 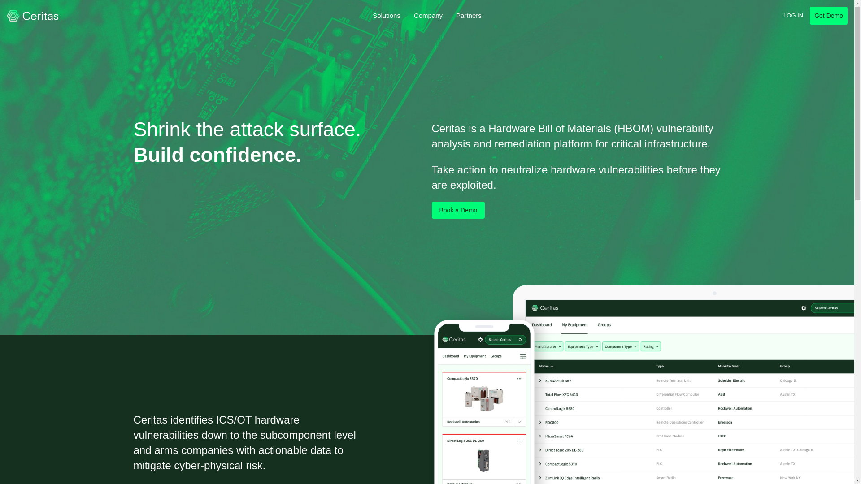 What do you see at coordinates (469, 16) in the screenshot?
I see `Partners` at bounding box center [469, 16].